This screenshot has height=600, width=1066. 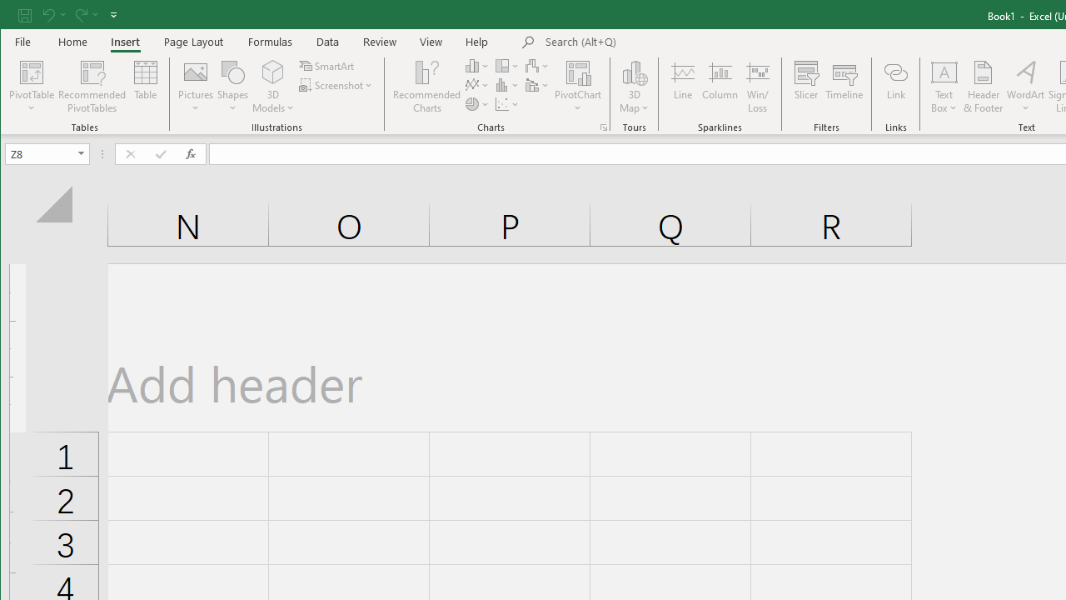 I want to click on Recommended Charts, so click(x=603, y=127).